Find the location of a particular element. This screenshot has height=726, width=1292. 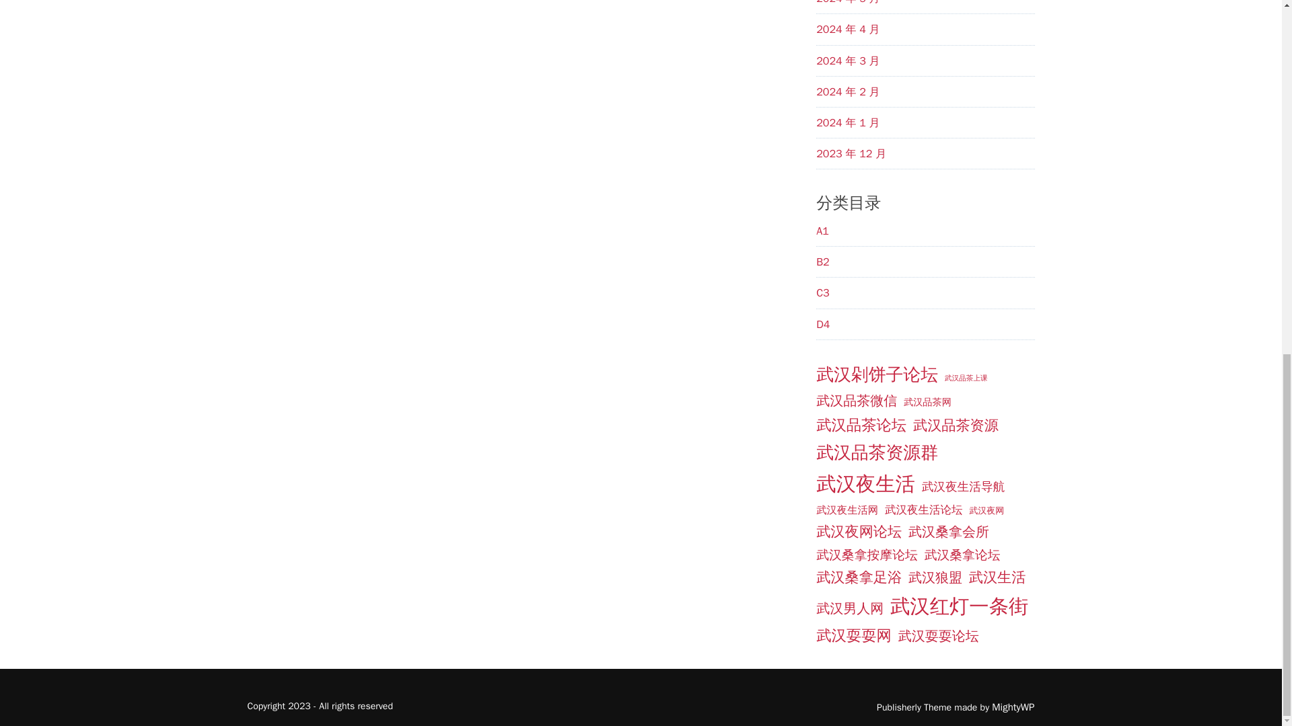

B2 is located at coordinates (822, 262).